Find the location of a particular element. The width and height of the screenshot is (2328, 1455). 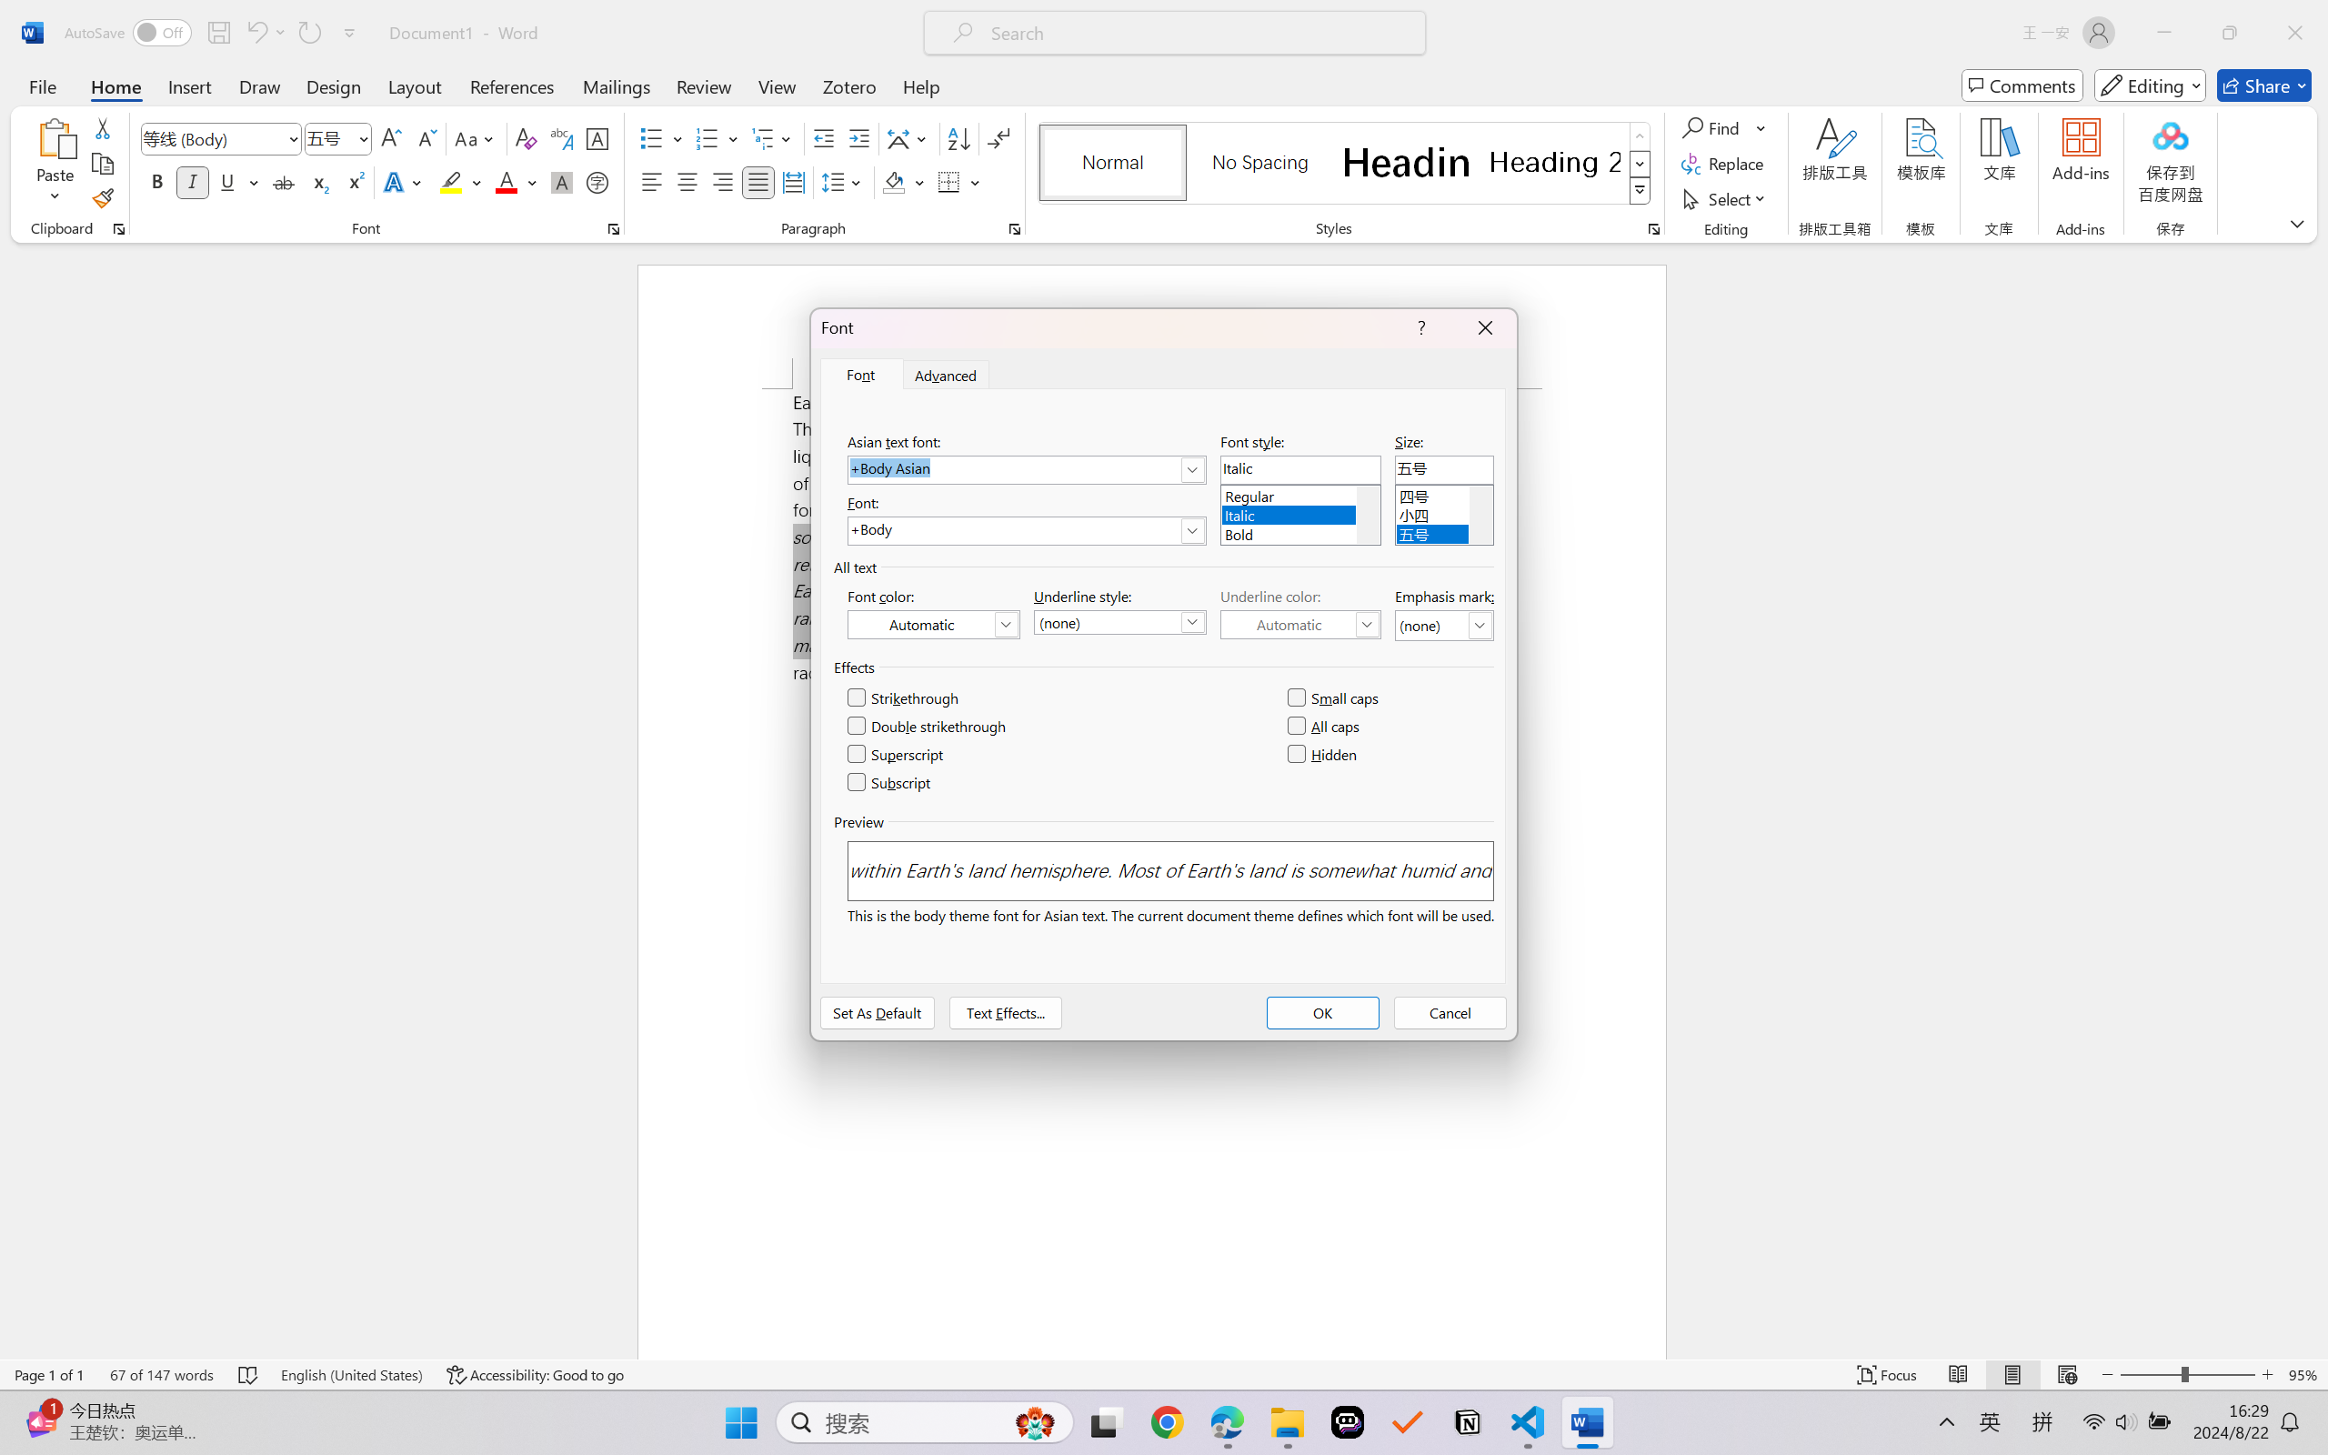

Underline Color (Automatic) is located at coordinates (1300, 624).